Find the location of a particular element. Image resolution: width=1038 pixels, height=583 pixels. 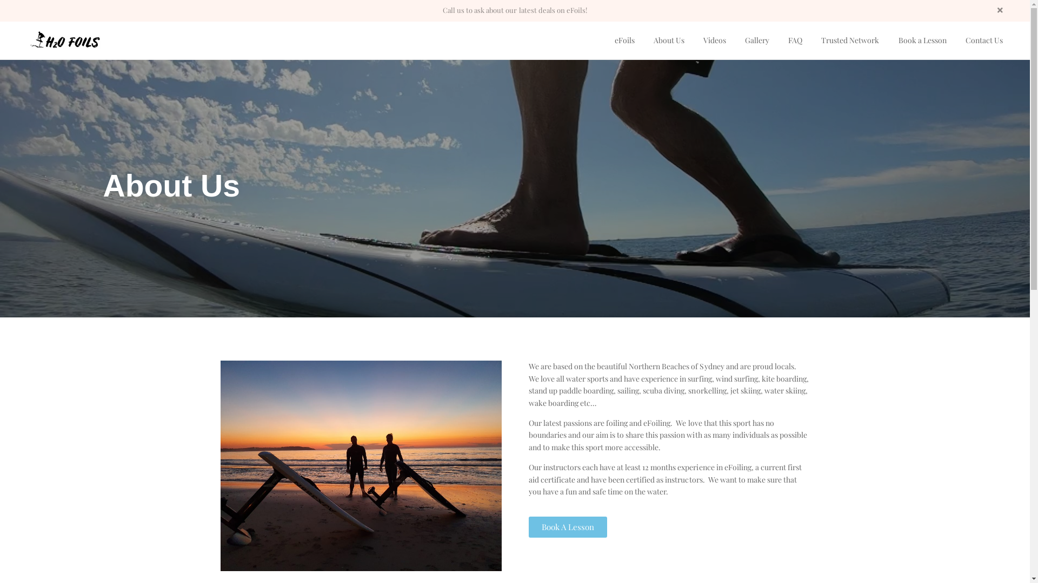

Privacy Policy is located at coordinates (392, 455).